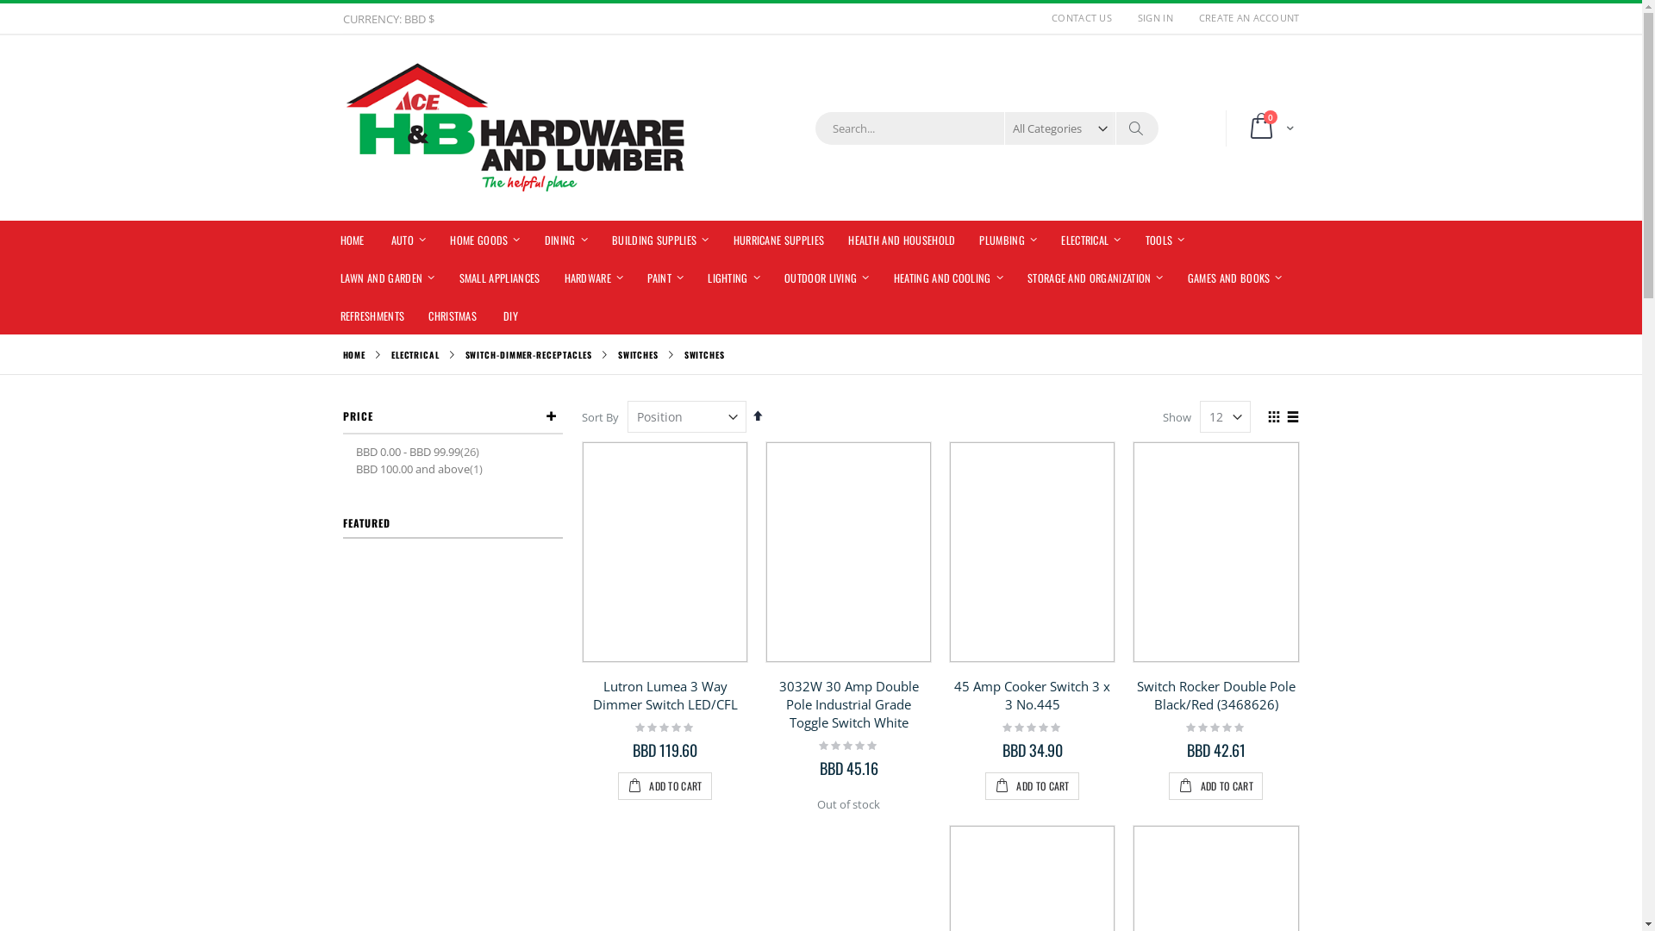 This screenshot has width=1655, height=931. I want to click on BBD 0.00 - BBD 99.9926
item, so click(419, 453).